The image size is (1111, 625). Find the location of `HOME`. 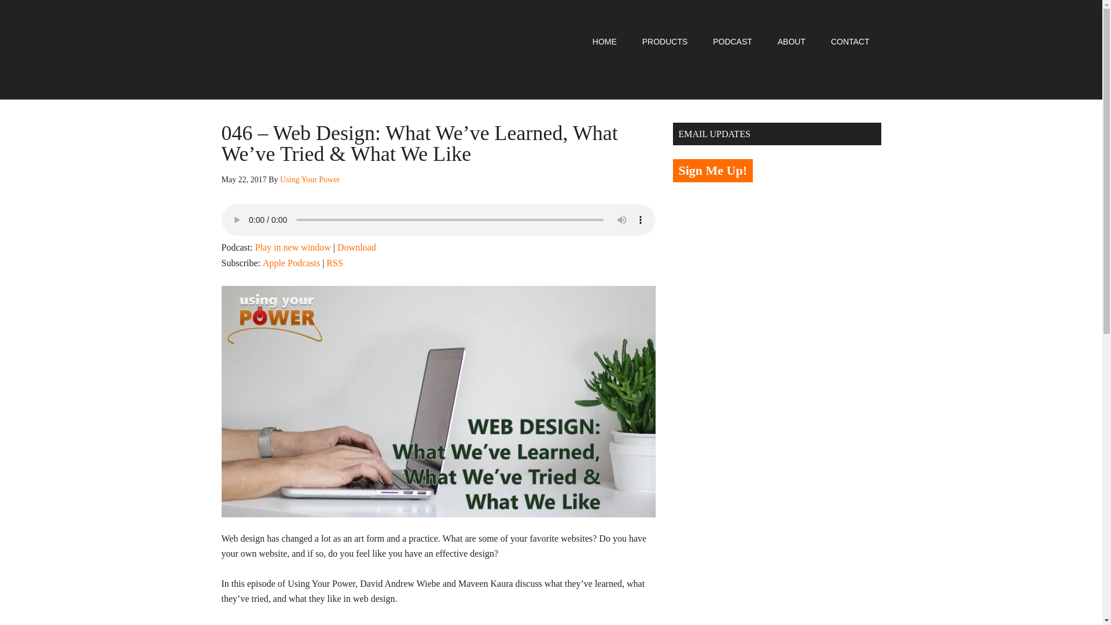

HOME is located at coordinates (605, 41).